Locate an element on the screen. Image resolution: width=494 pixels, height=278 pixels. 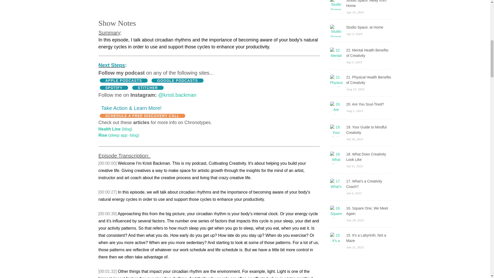
SCHEDULE A FREE DISCOVERY CALL is located at coordinates (143, 116).